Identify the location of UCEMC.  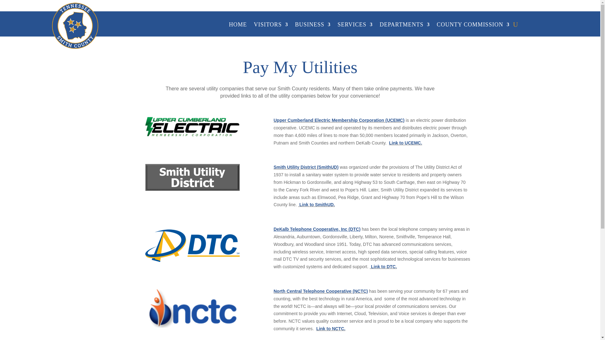
(192, 127).